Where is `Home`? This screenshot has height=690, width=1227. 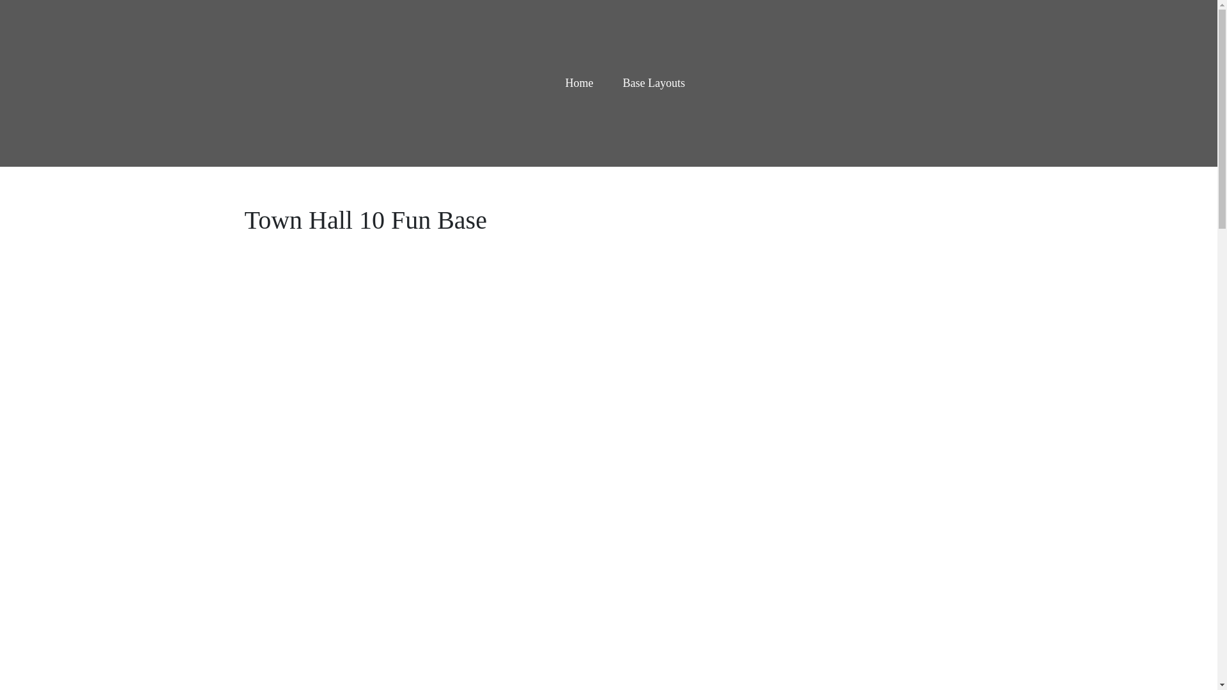 Home is located at coordinates (578, 83).